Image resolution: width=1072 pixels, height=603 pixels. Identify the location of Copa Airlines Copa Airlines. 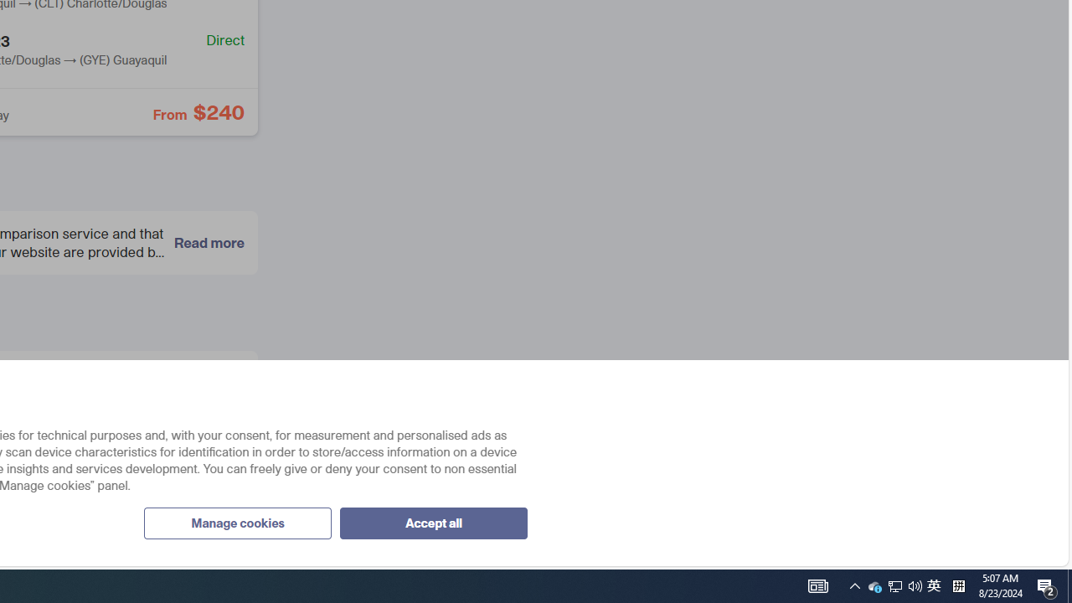
(121, 391).